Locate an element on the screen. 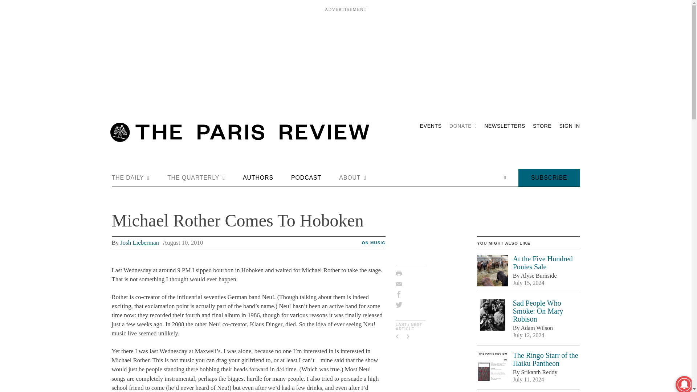 The image size is (697, 392). Open search is located at coordinates (505, 177).